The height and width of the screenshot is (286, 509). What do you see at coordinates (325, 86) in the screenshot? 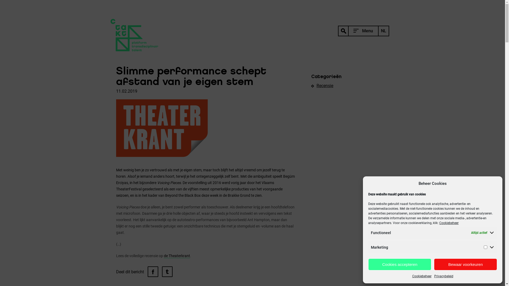
I see `Recensie` at bounding box center [325, 86].